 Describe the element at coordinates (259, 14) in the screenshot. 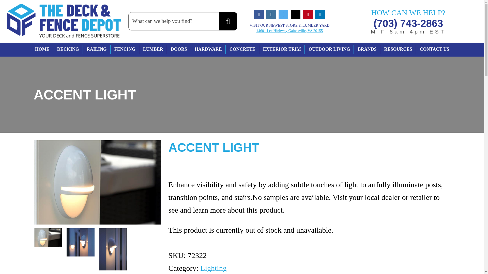

I see `Facebook` at that location.